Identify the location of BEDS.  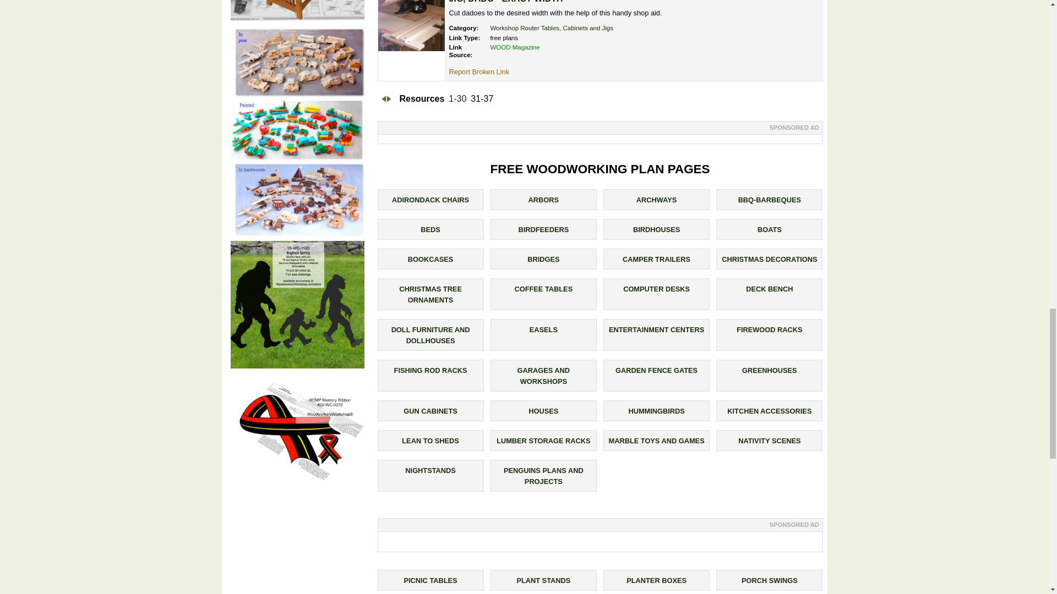
(431, 230).